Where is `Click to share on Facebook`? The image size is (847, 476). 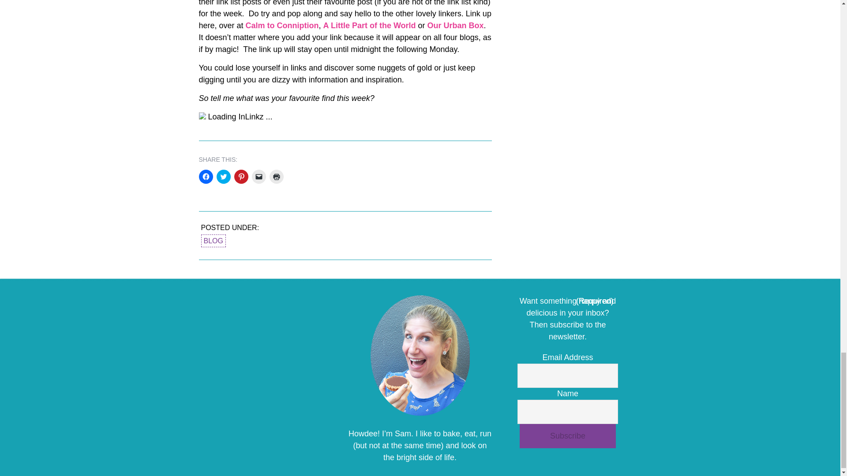 Click to share on Facebook is located at coordinates (205, 176).